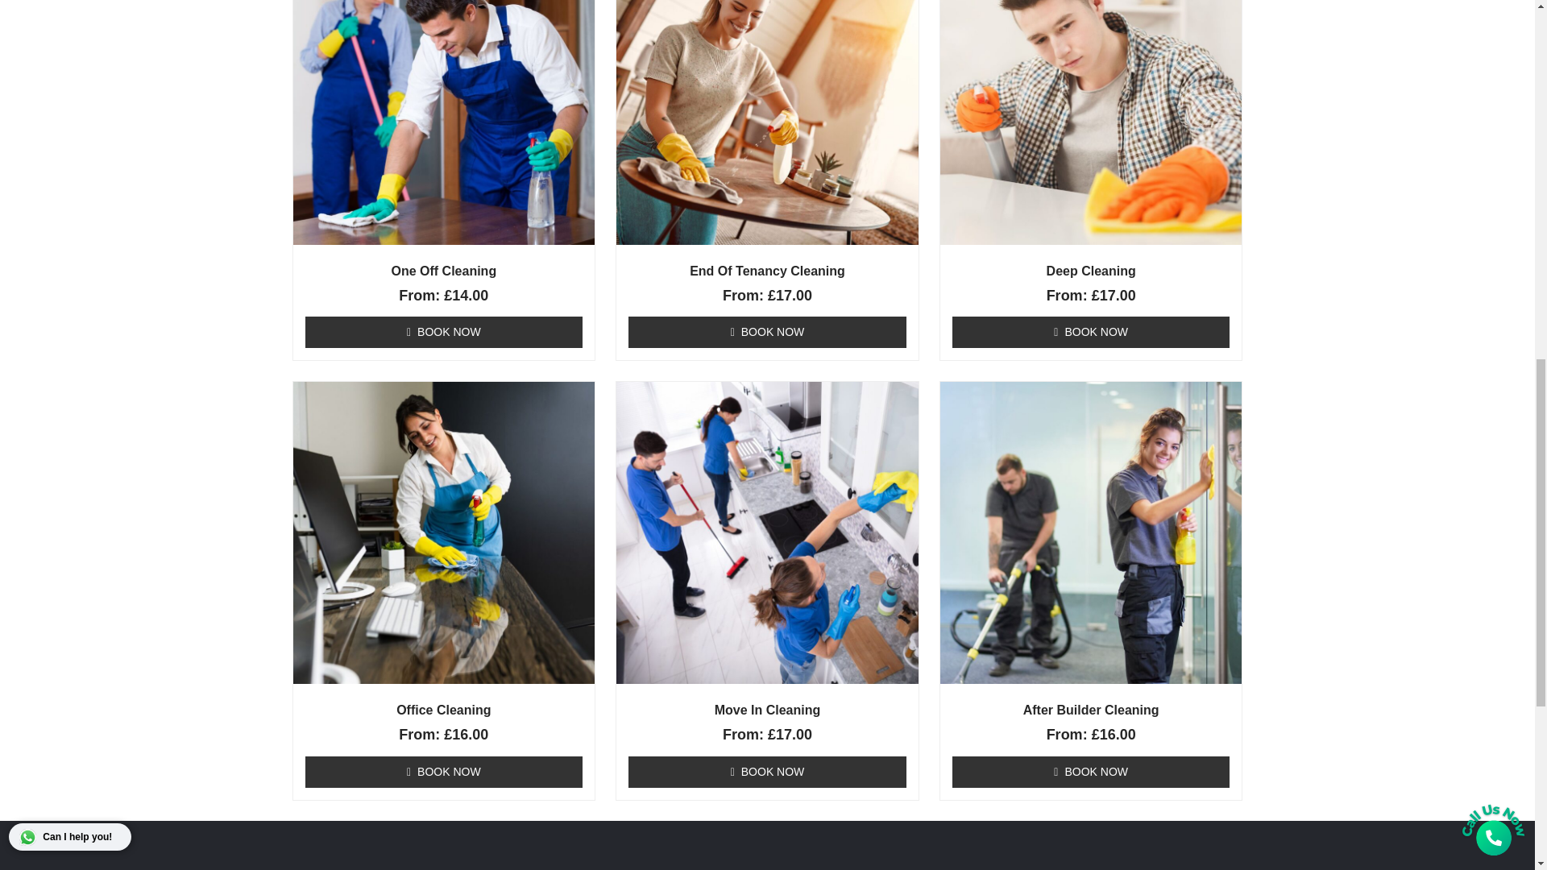 Image resolution: width=1547 pixels, height=870 pixels. What do you see at coordinates (445, 271) in the screenshot?
I see `One Off Cleaning` at bounding box center [445, 271].